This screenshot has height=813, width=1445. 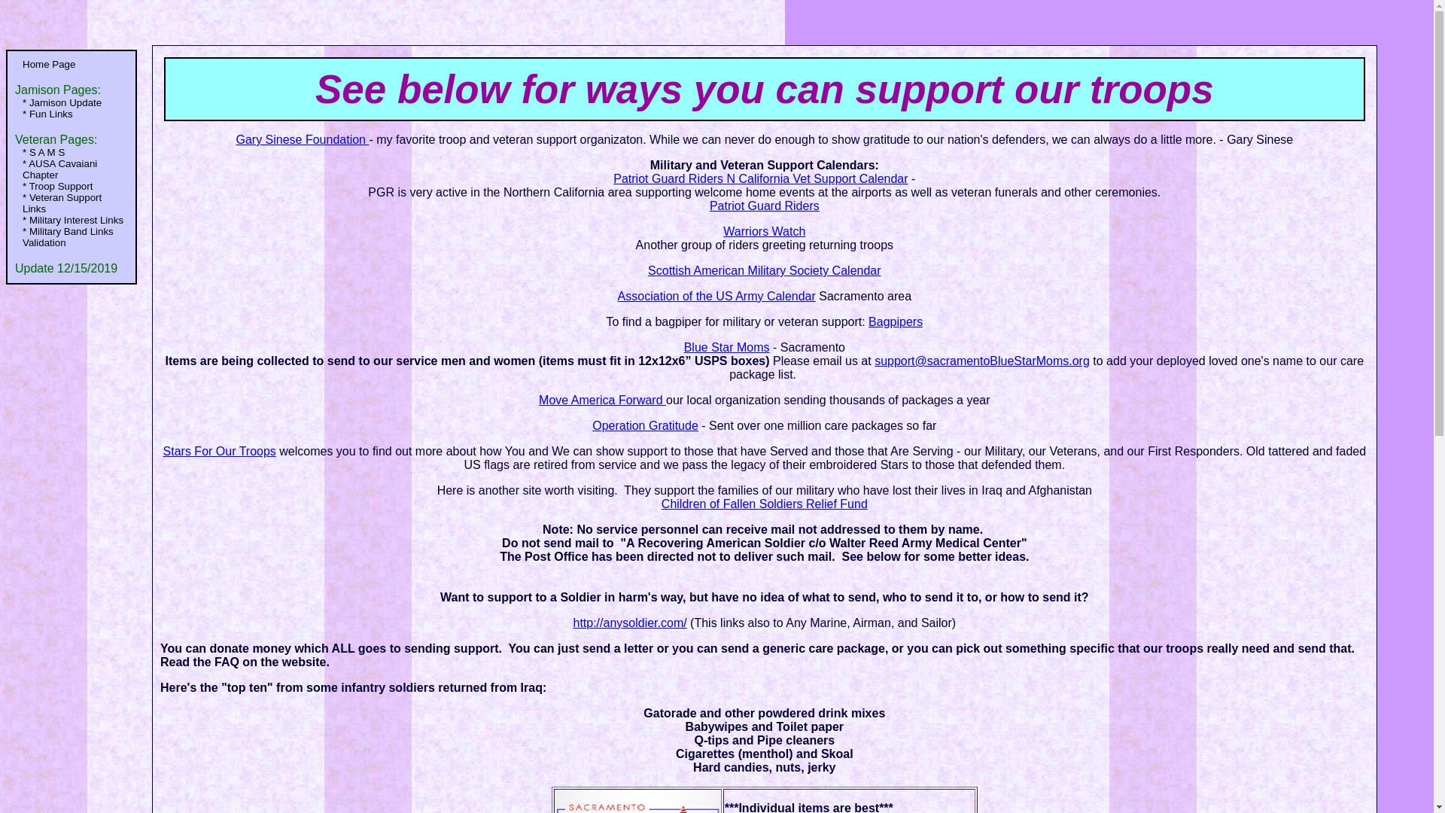 What do you see at coordinates (71, 102) in the screenshot?
I see `* Jamison Update` at bounding box center [71, 102].